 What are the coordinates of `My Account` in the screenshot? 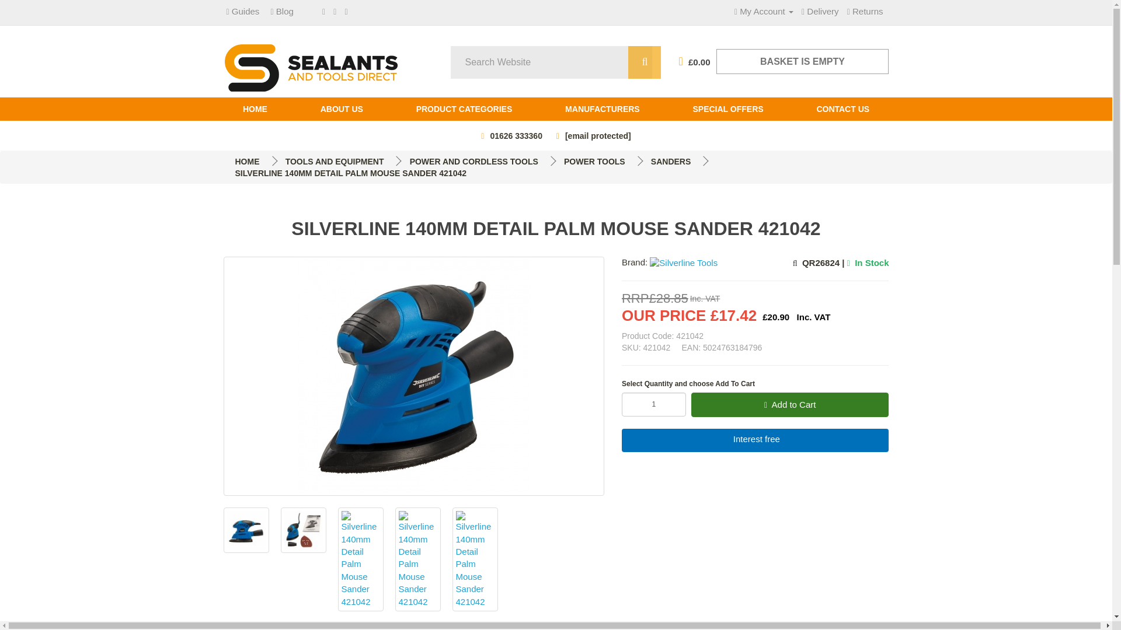 It's located at (764, 11).